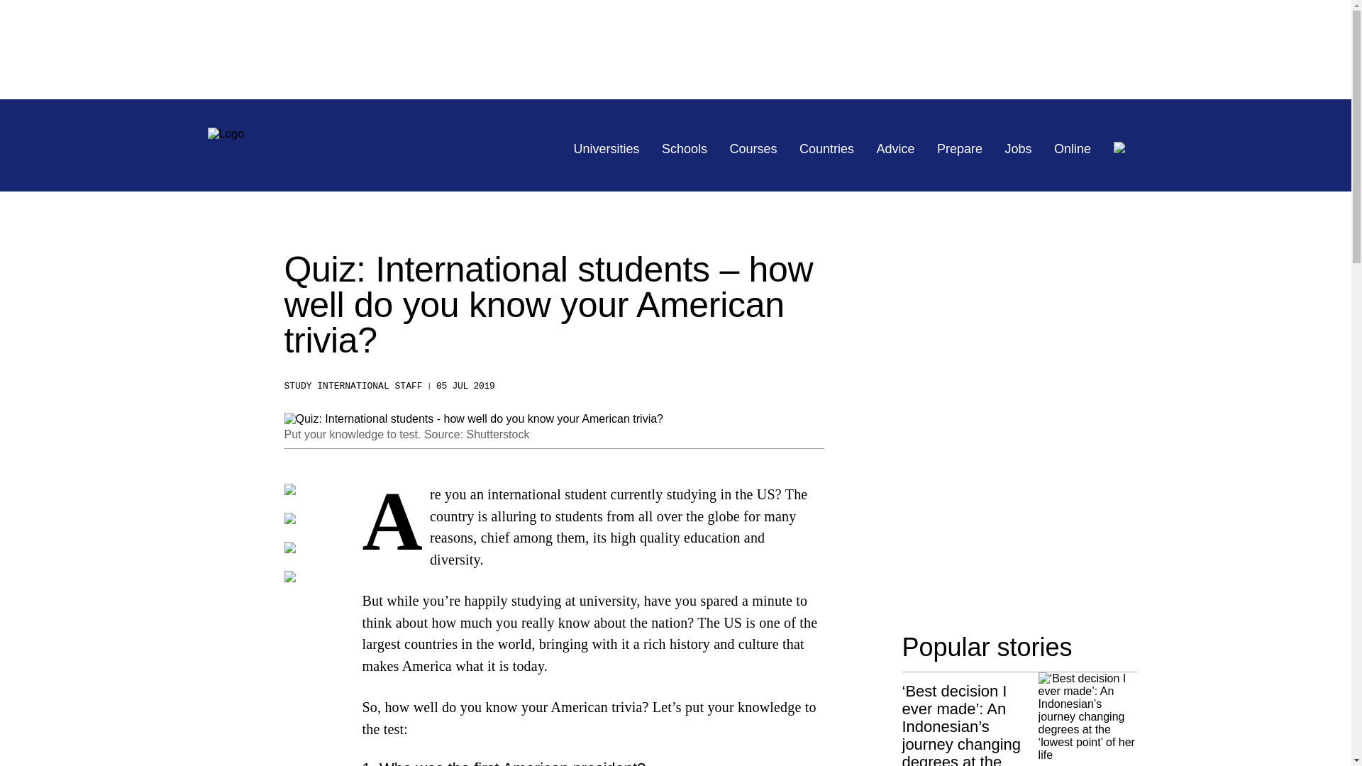  Describe the element at coordinates (1019, 149) in the screenshot. I see `Jobs` at that location.